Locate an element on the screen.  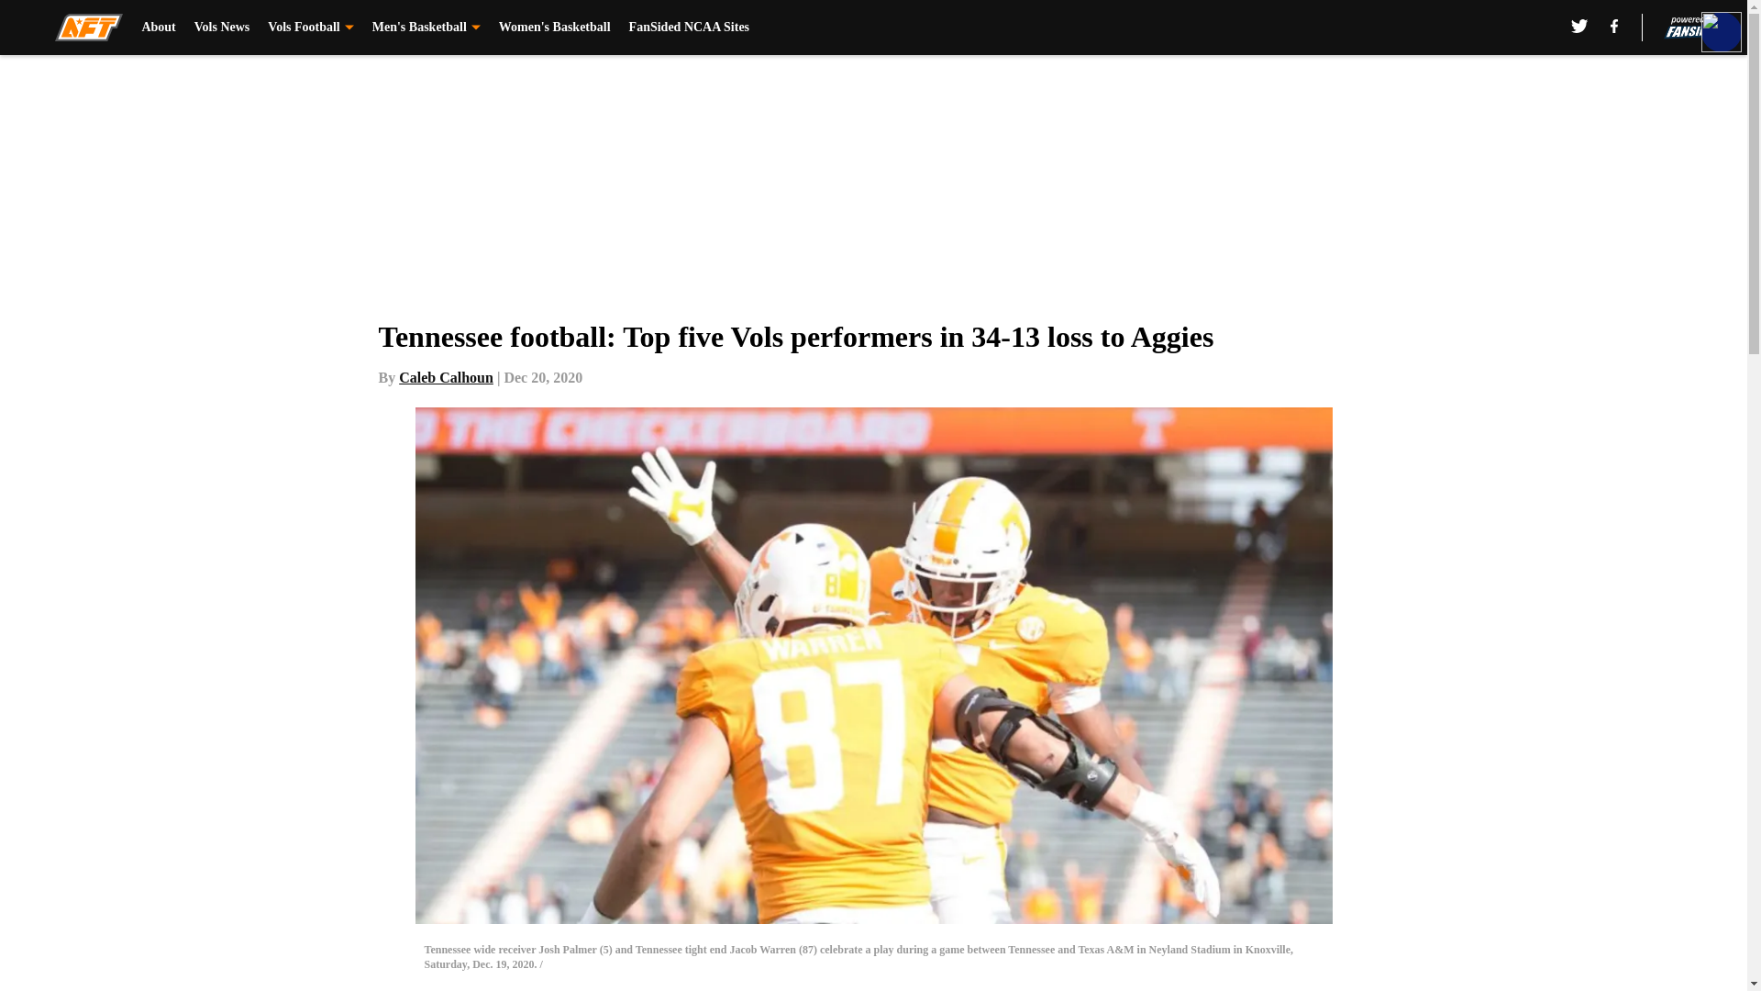
FanSided NCAA Sites is located at coordinates (689, 28).